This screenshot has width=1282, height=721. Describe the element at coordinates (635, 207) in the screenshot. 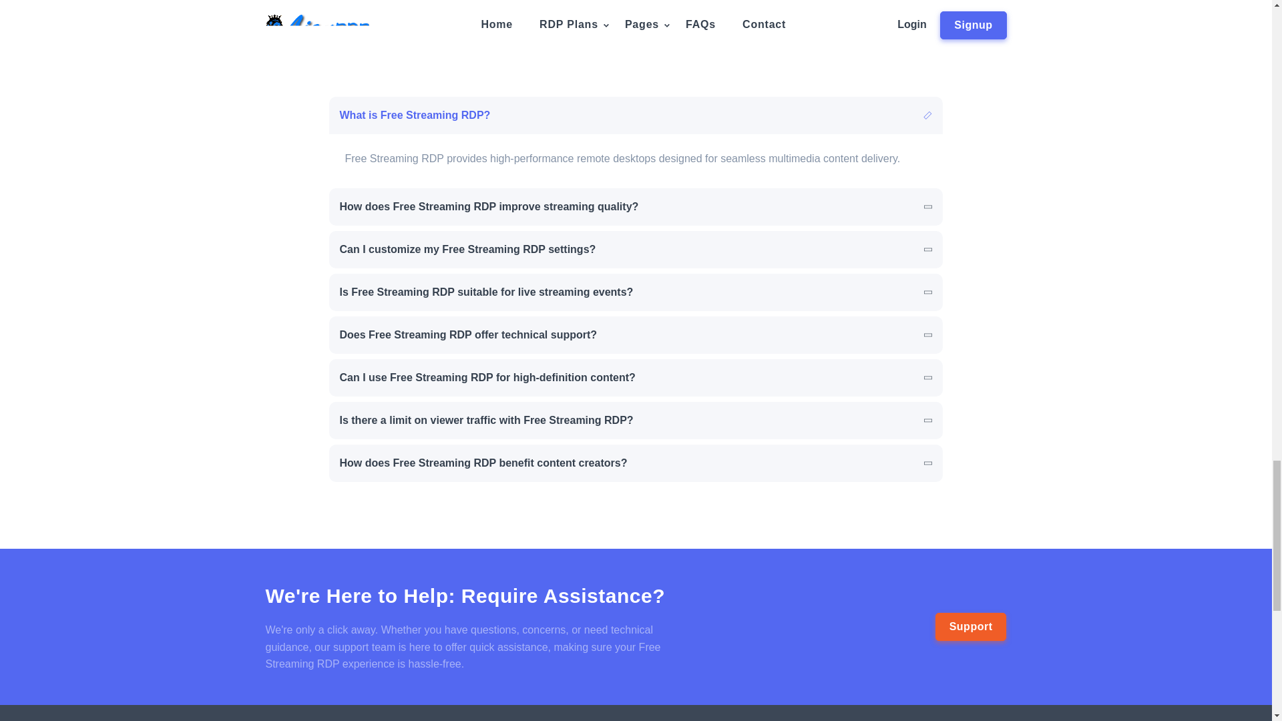

I see `How does Free Streaming RDP improve streaming quality?` at that location.